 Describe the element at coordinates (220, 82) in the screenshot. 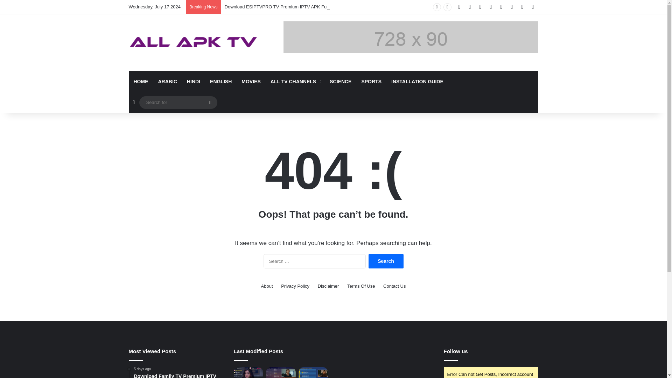

I see `ENGLISH` at that location.